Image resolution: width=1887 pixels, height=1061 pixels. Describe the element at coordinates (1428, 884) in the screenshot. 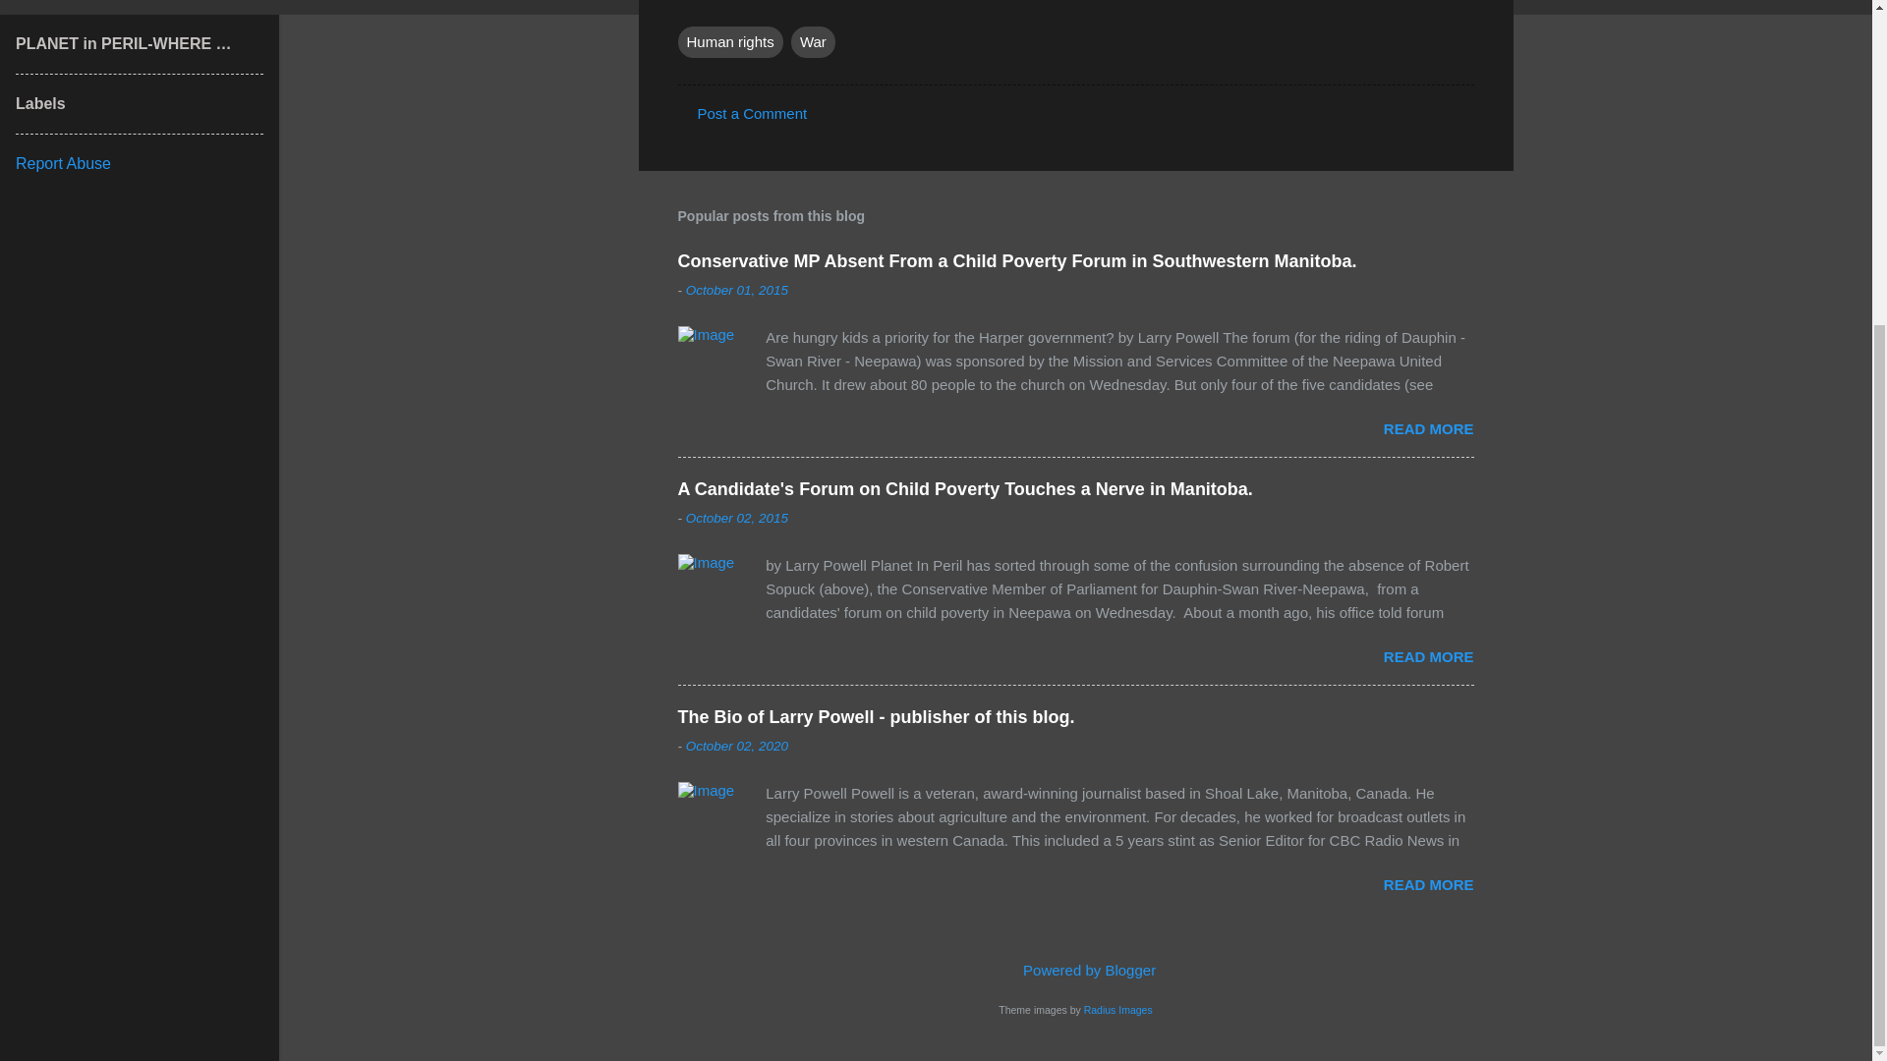

I see `The Bio of Larry Powell - publisher of this blog.` at that location.